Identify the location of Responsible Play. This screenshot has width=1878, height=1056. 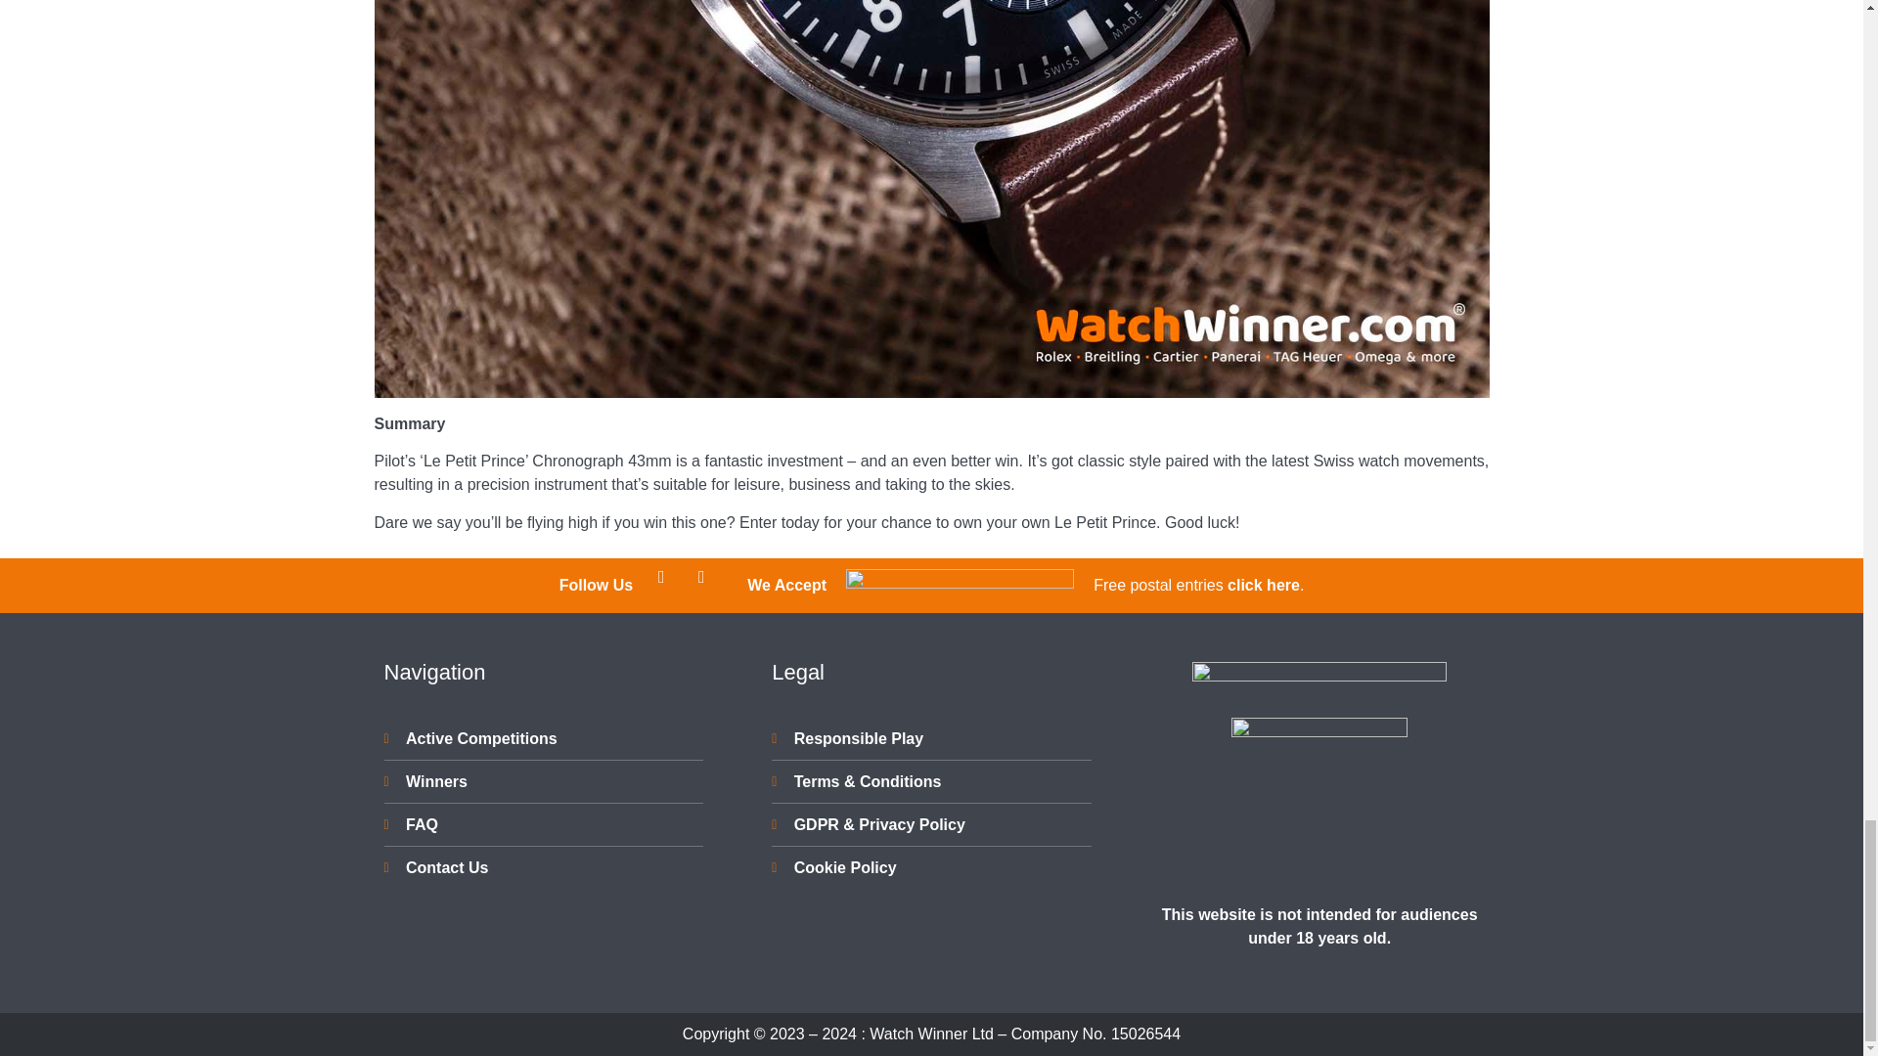
(931, 739).